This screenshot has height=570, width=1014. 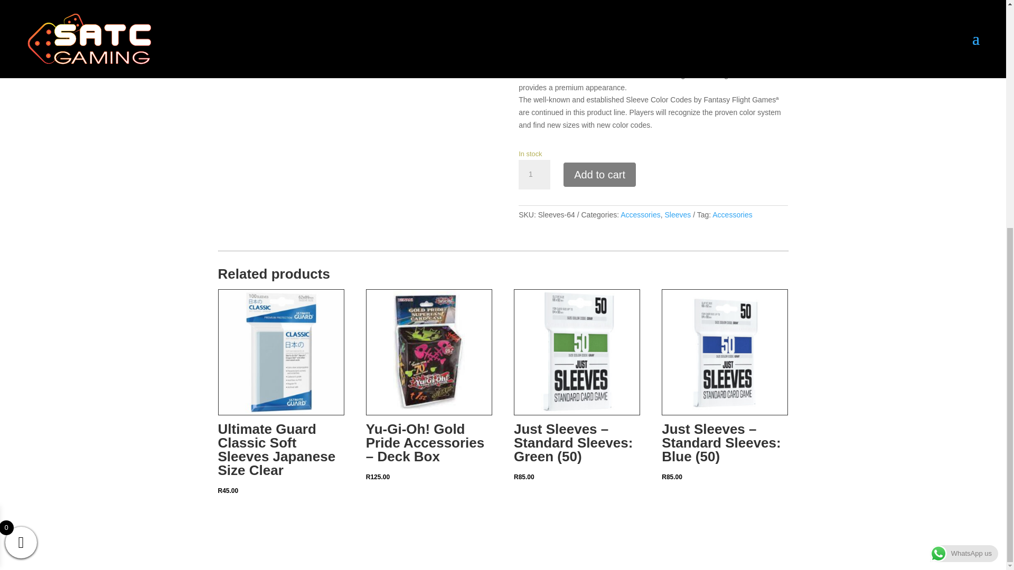 I want to click on Sleeves, so click(x=677, y=214).